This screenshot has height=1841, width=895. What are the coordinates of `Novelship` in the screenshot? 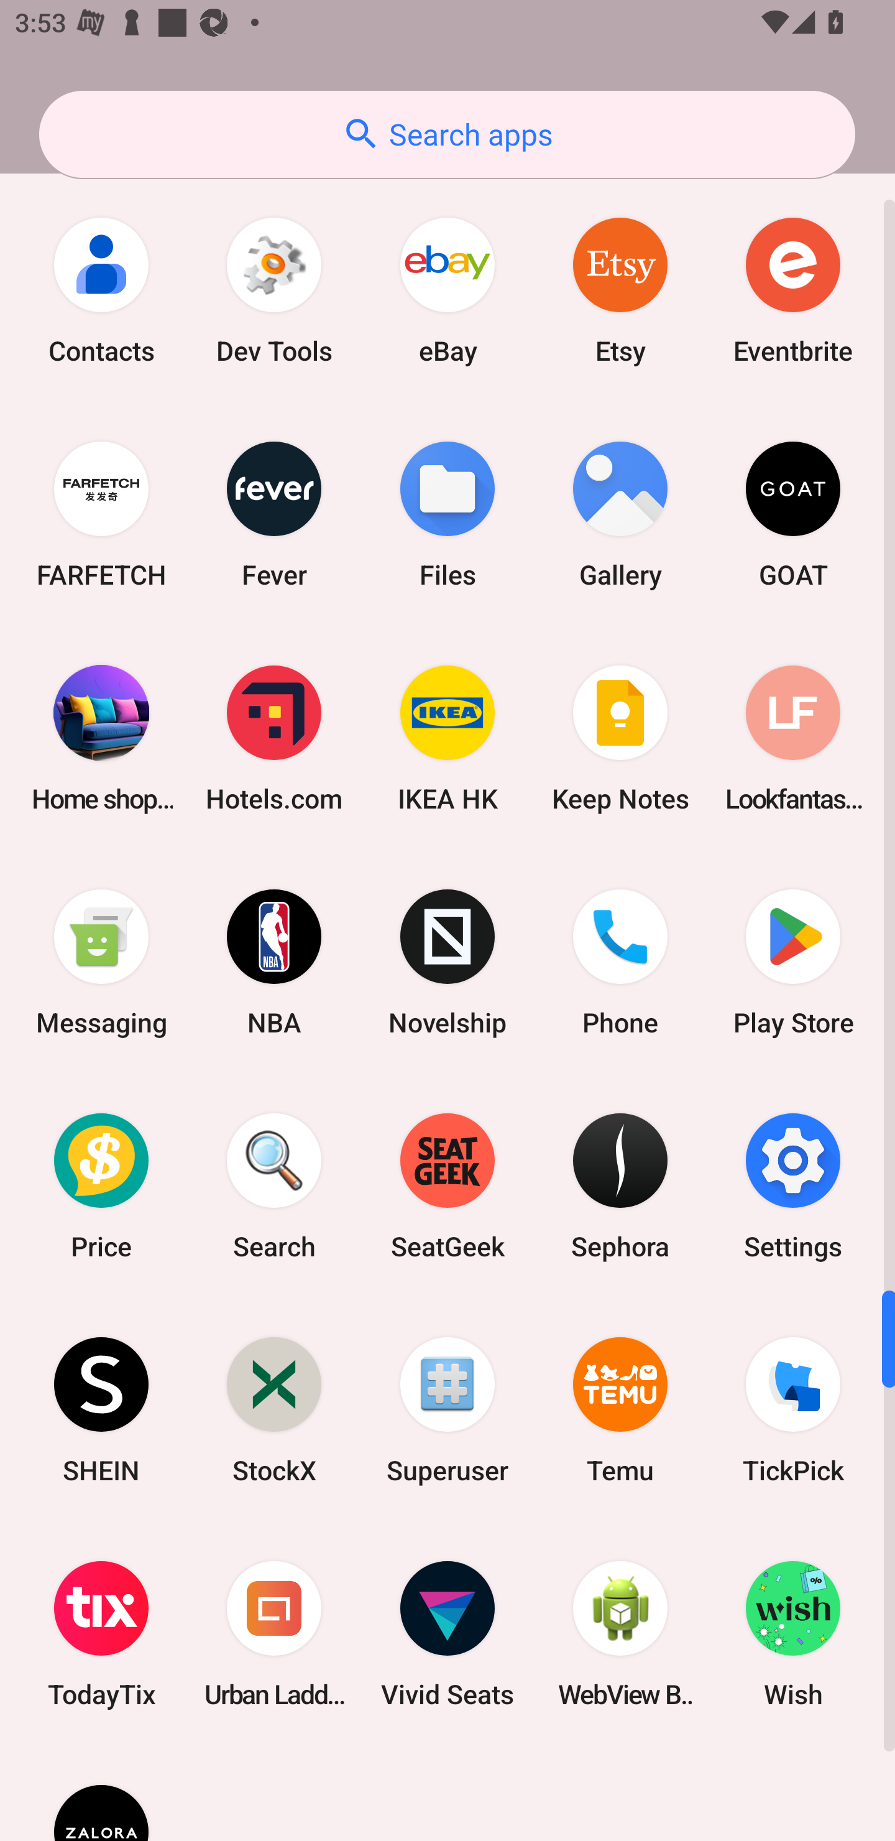 It's located at (447, 962).